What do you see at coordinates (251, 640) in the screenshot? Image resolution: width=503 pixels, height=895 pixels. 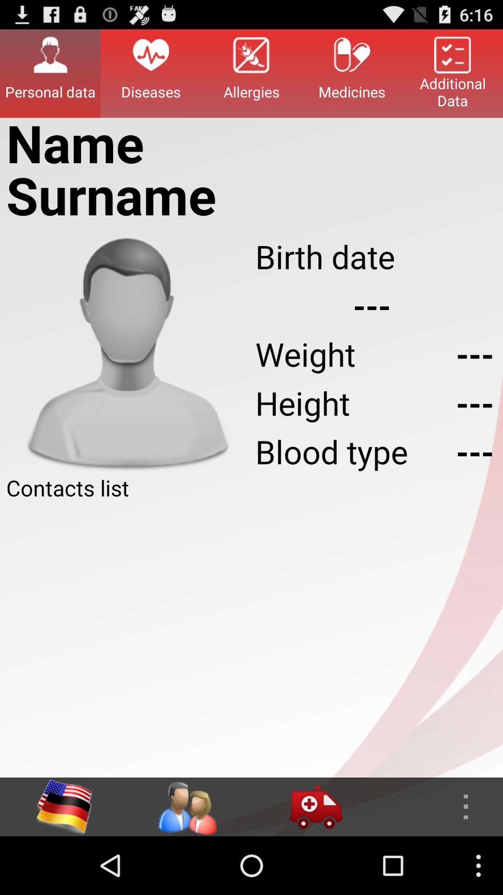 I see `comment box` at bounding box center [251, 640].